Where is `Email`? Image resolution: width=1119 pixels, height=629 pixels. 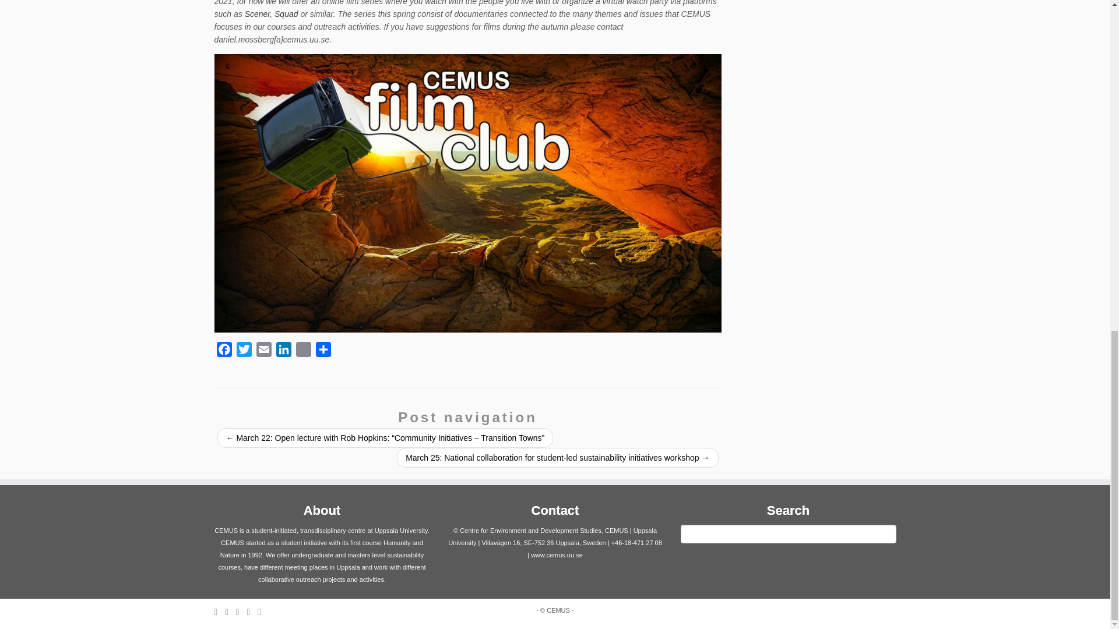 Email is located at coordinates (263, 352).